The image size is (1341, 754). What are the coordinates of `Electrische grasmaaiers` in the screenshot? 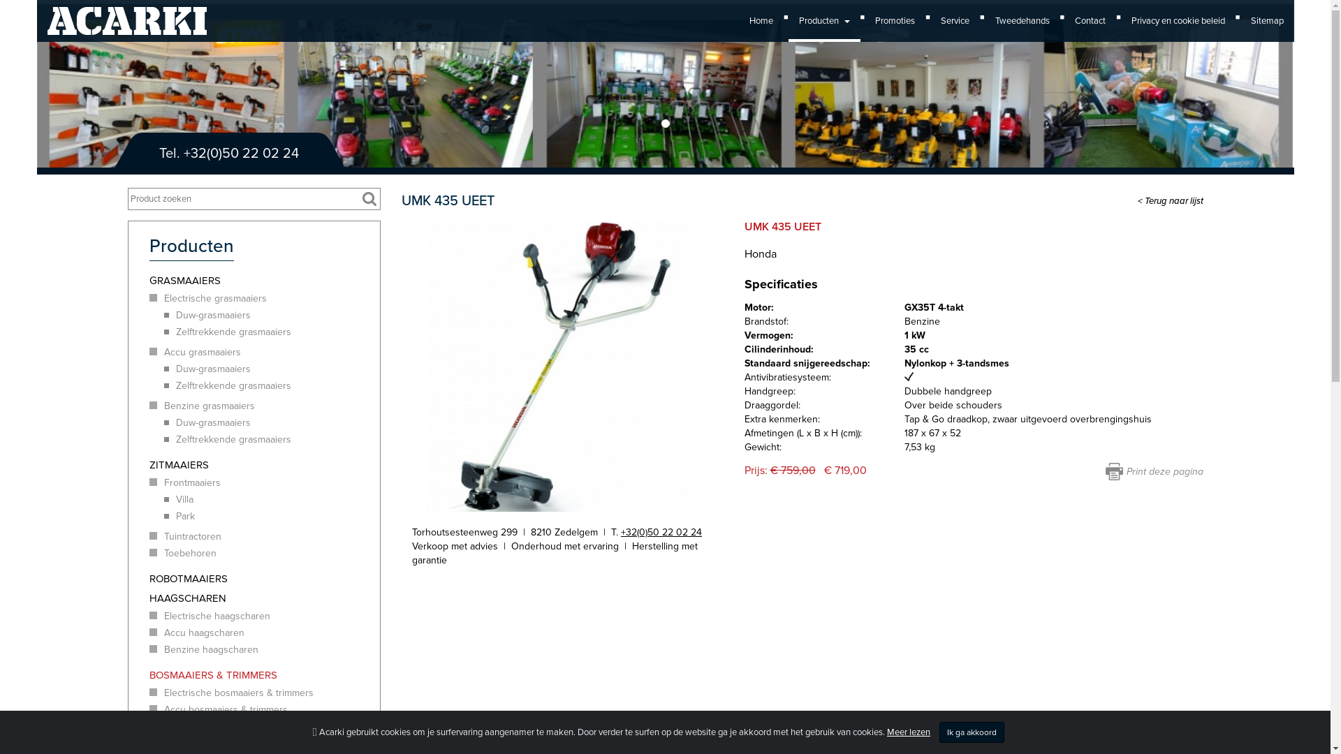 It's located at (265, 299).